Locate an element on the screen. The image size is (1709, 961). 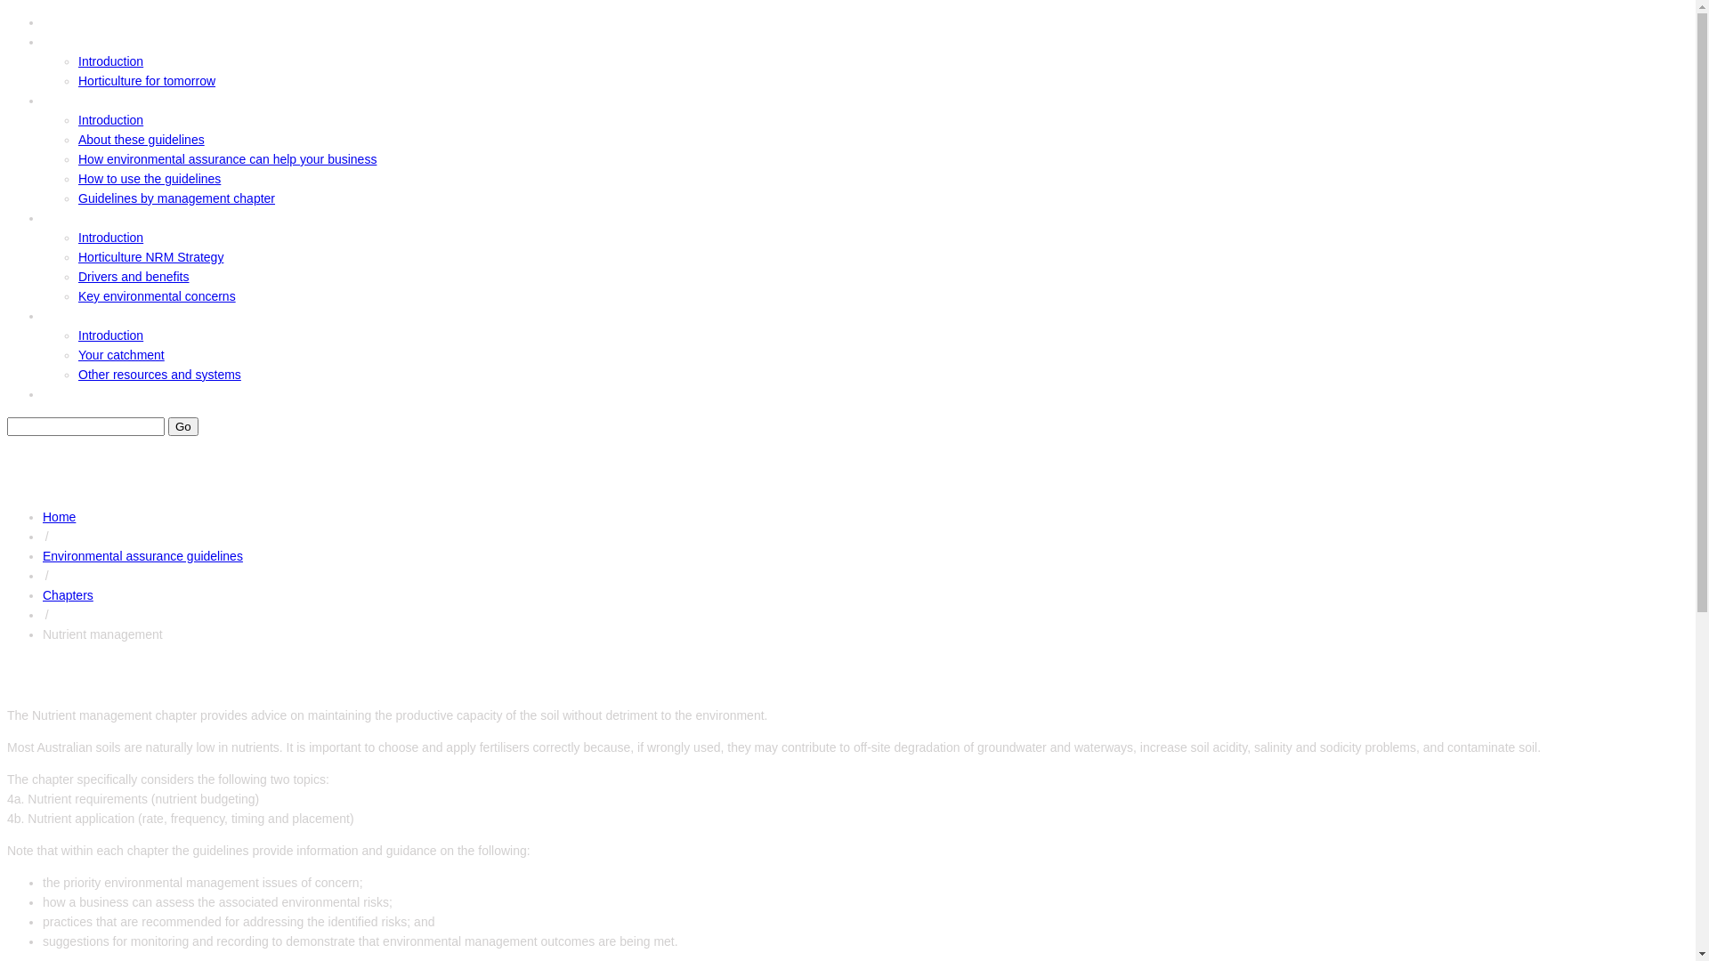
Introduction is located at coordinates (110, 61).